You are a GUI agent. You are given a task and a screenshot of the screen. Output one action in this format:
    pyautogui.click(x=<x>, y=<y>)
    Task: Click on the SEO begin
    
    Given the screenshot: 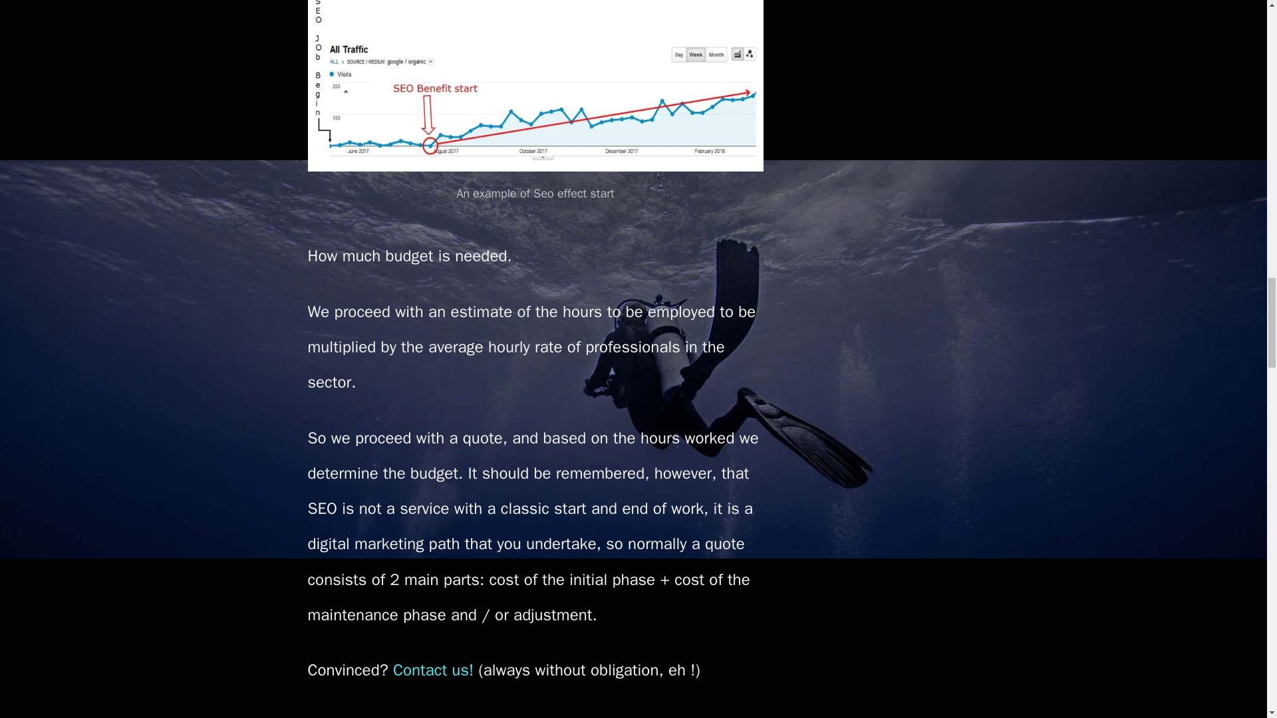 What is the action you would take?
    pyautogui.click(x=535, y=86)
    